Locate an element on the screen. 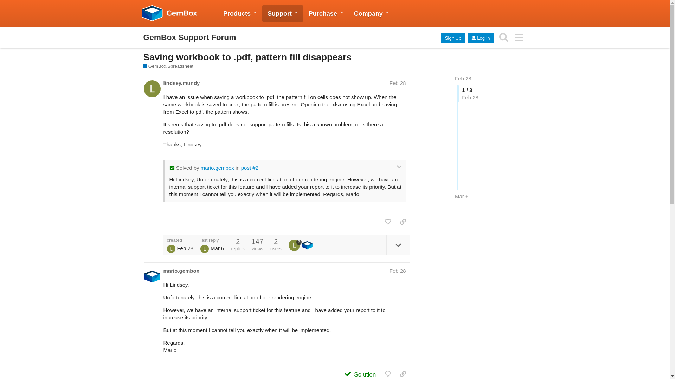 The width and height of the screenshot is (675, 379). Feb 28 is located at coordinates (463, 78).